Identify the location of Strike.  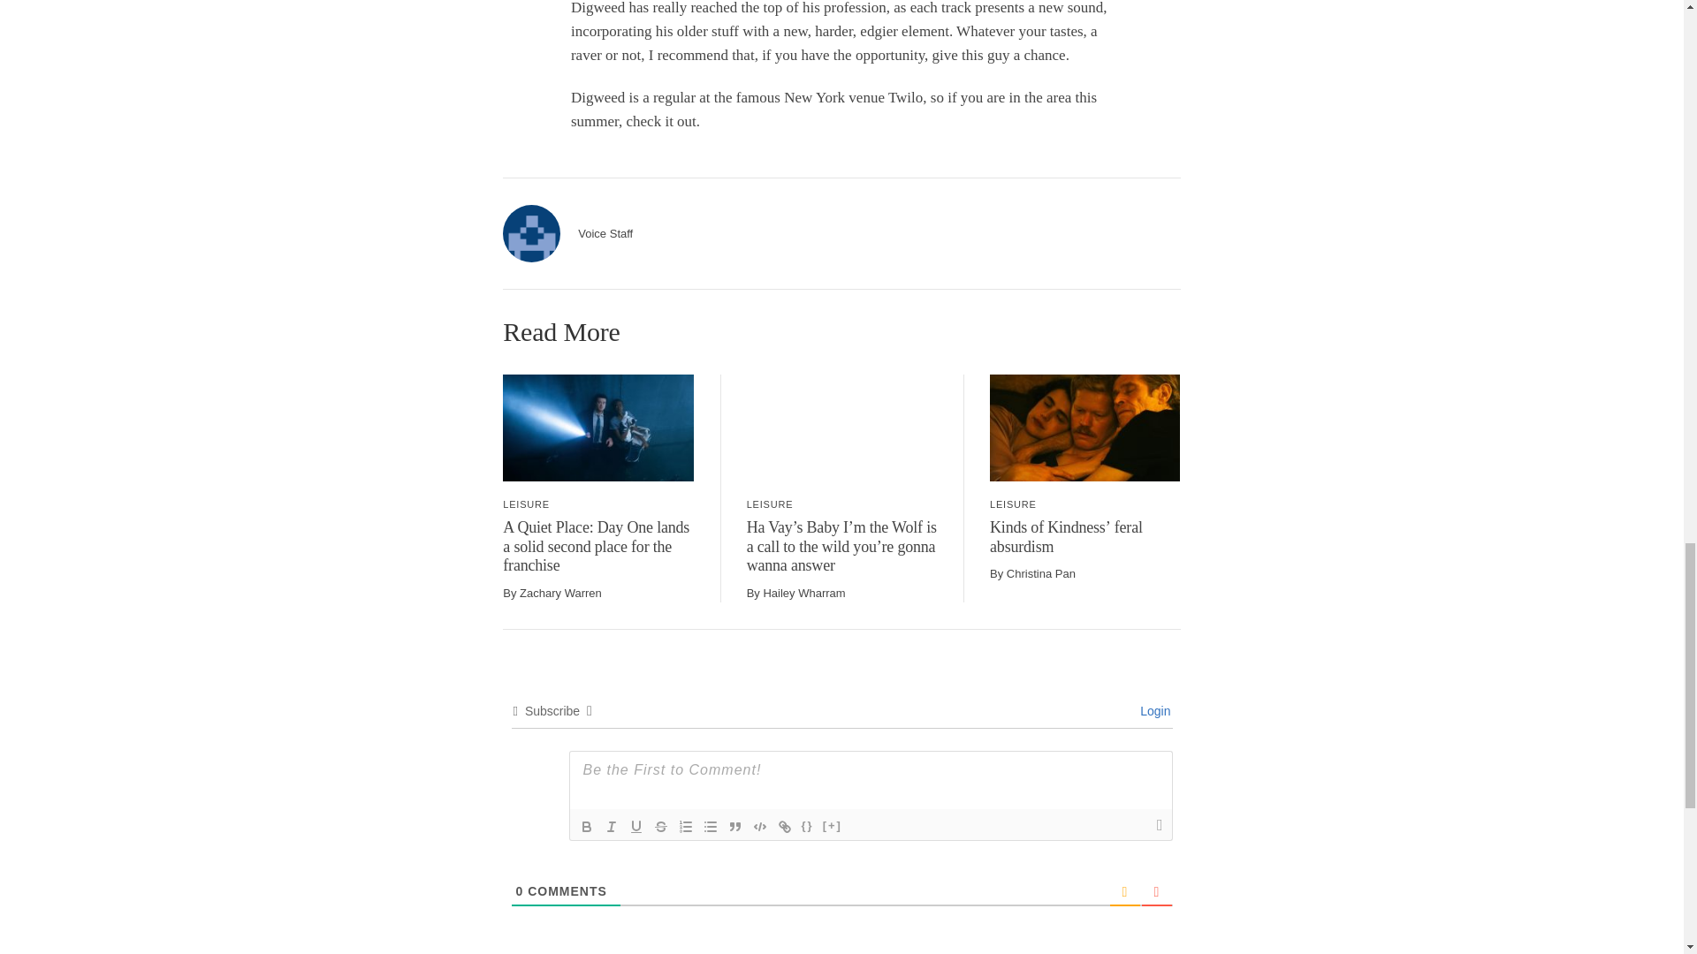
(661, 827).